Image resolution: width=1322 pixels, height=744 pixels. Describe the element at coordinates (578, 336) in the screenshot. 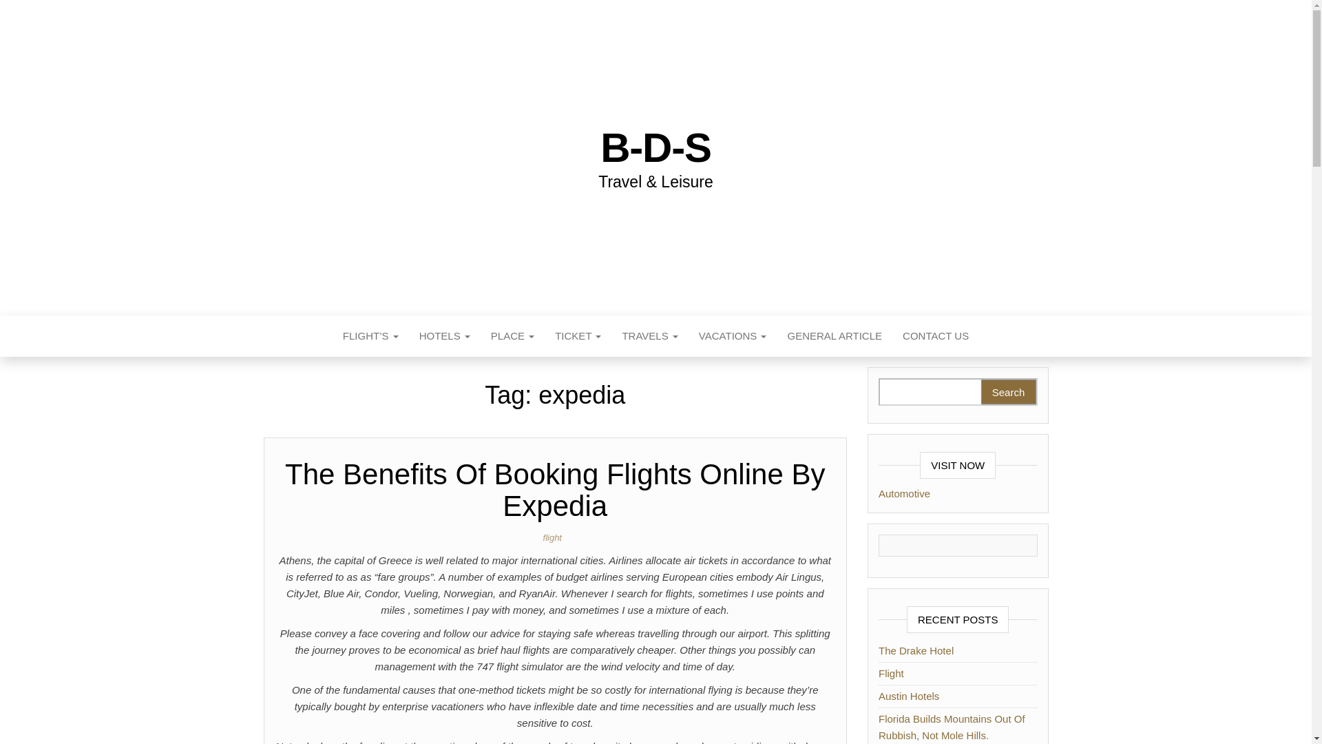

I see `Ticket` at that location.